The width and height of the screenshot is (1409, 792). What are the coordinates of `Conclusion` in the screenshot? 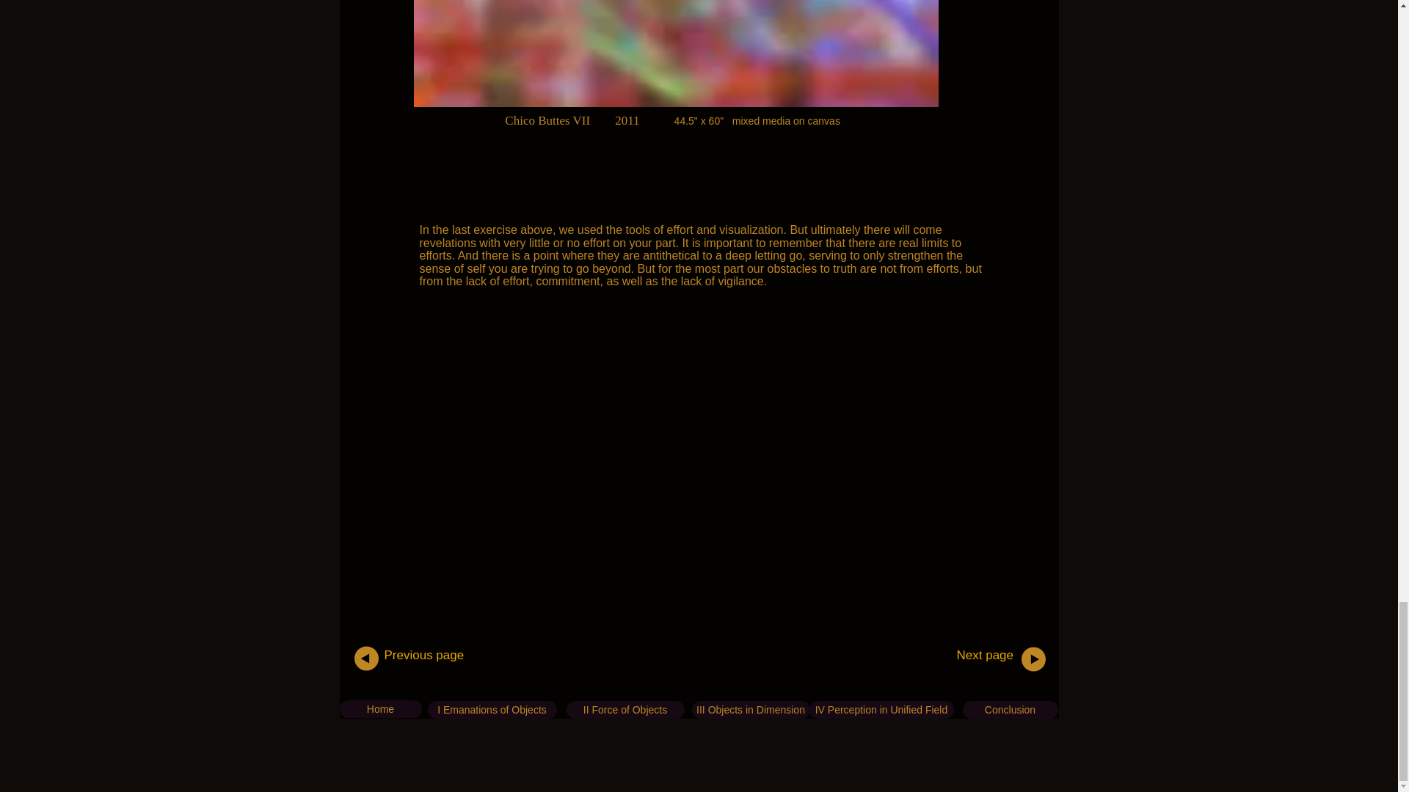 It's located at (1010, 709).